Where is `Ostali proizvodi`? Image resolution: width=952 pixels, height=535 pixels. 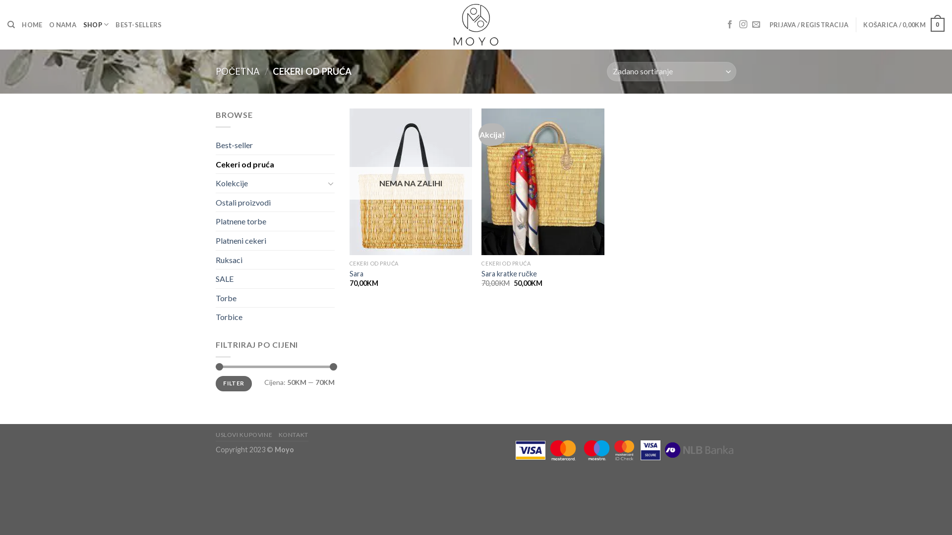
Ostali proizvodi is located at coordinates (275, 203).